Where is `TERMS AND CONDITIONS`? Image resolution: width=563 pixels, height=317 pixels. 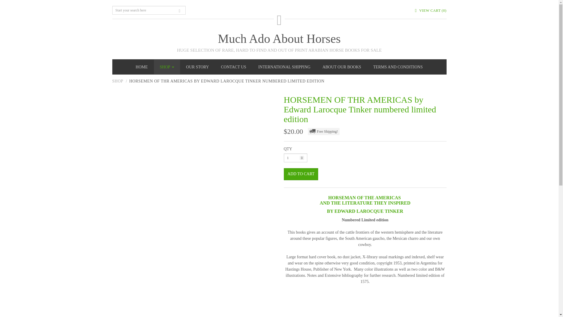 TERMS AND CONDITIONS is located at coordinates (398, 67).